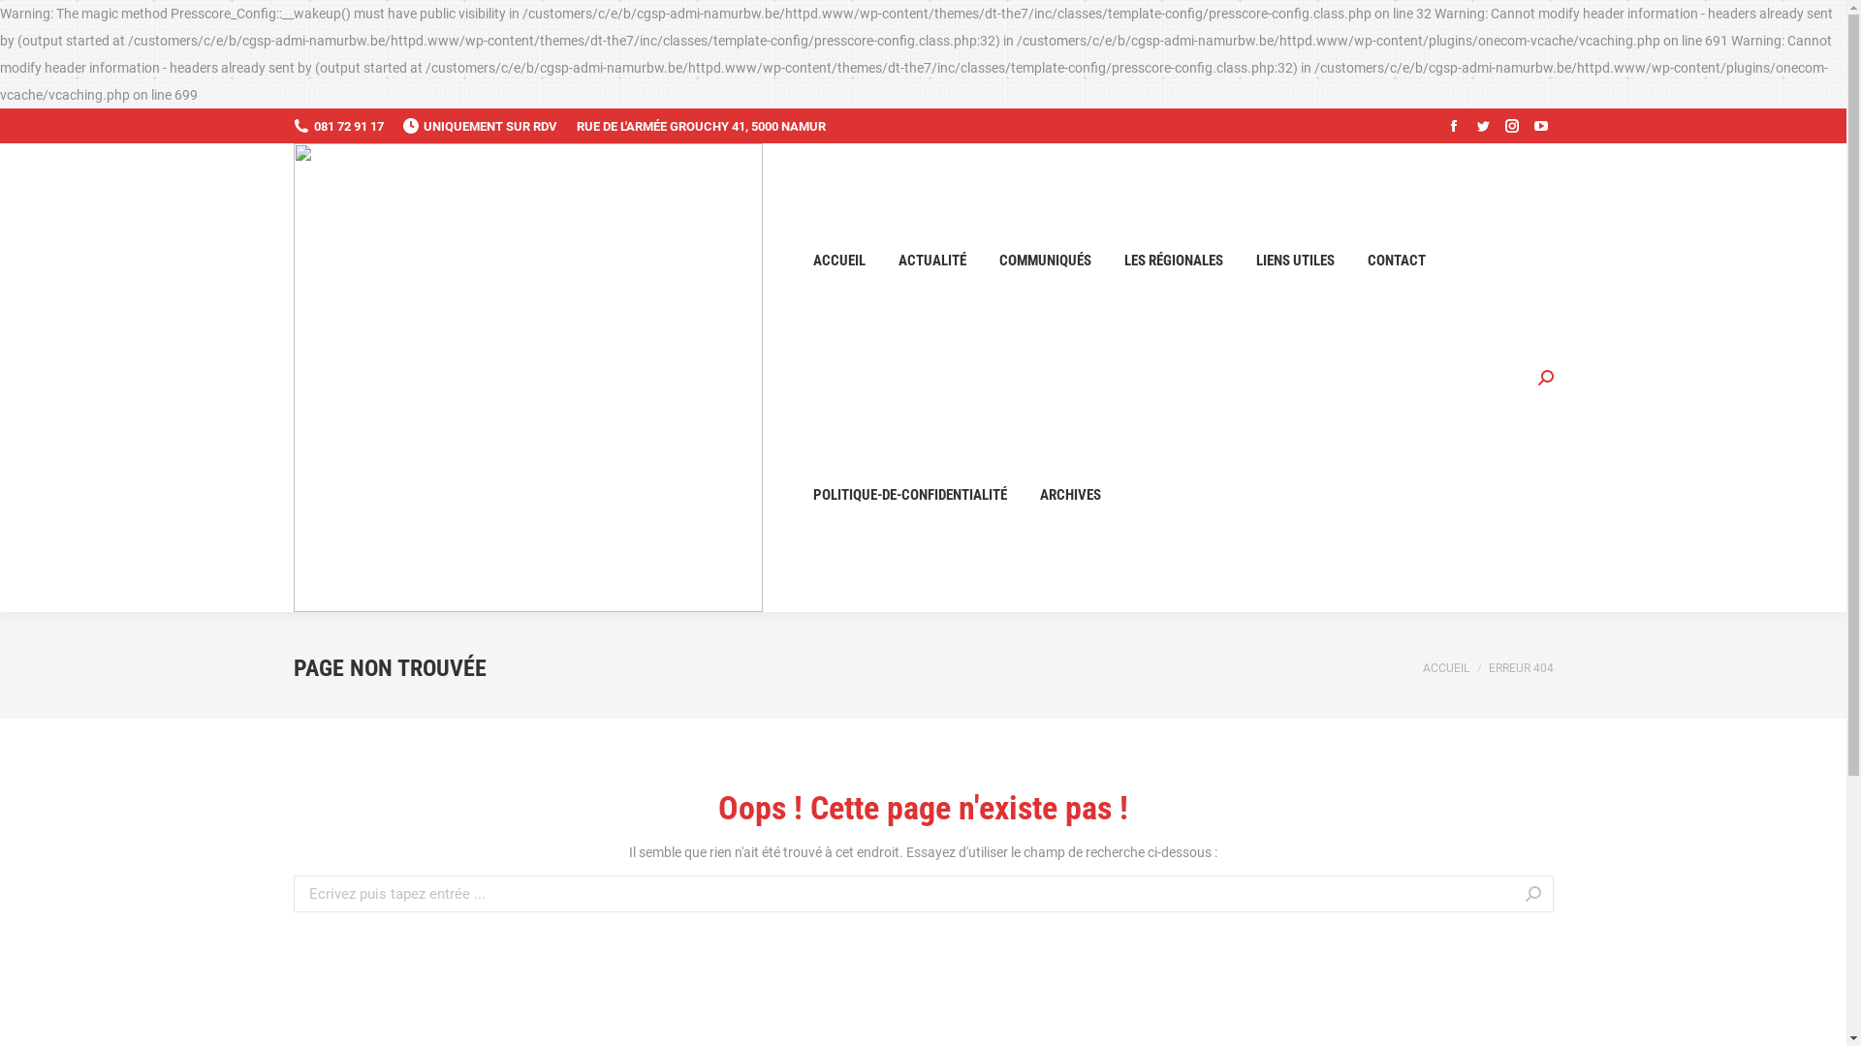  Describe the element at coordinates (1295, 261) in the screenshot. I see `LIENS UTILES` at that location.